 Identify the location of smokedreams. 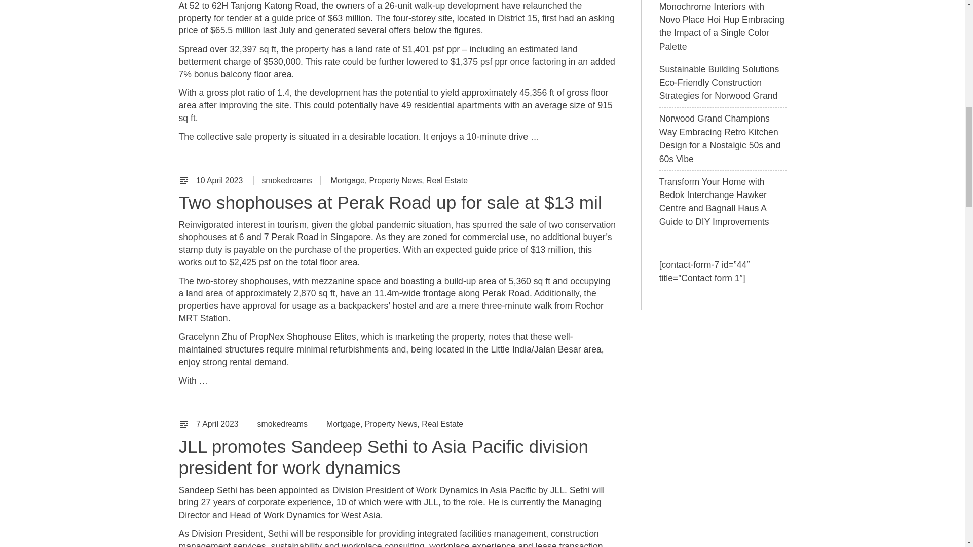
(282, 424).